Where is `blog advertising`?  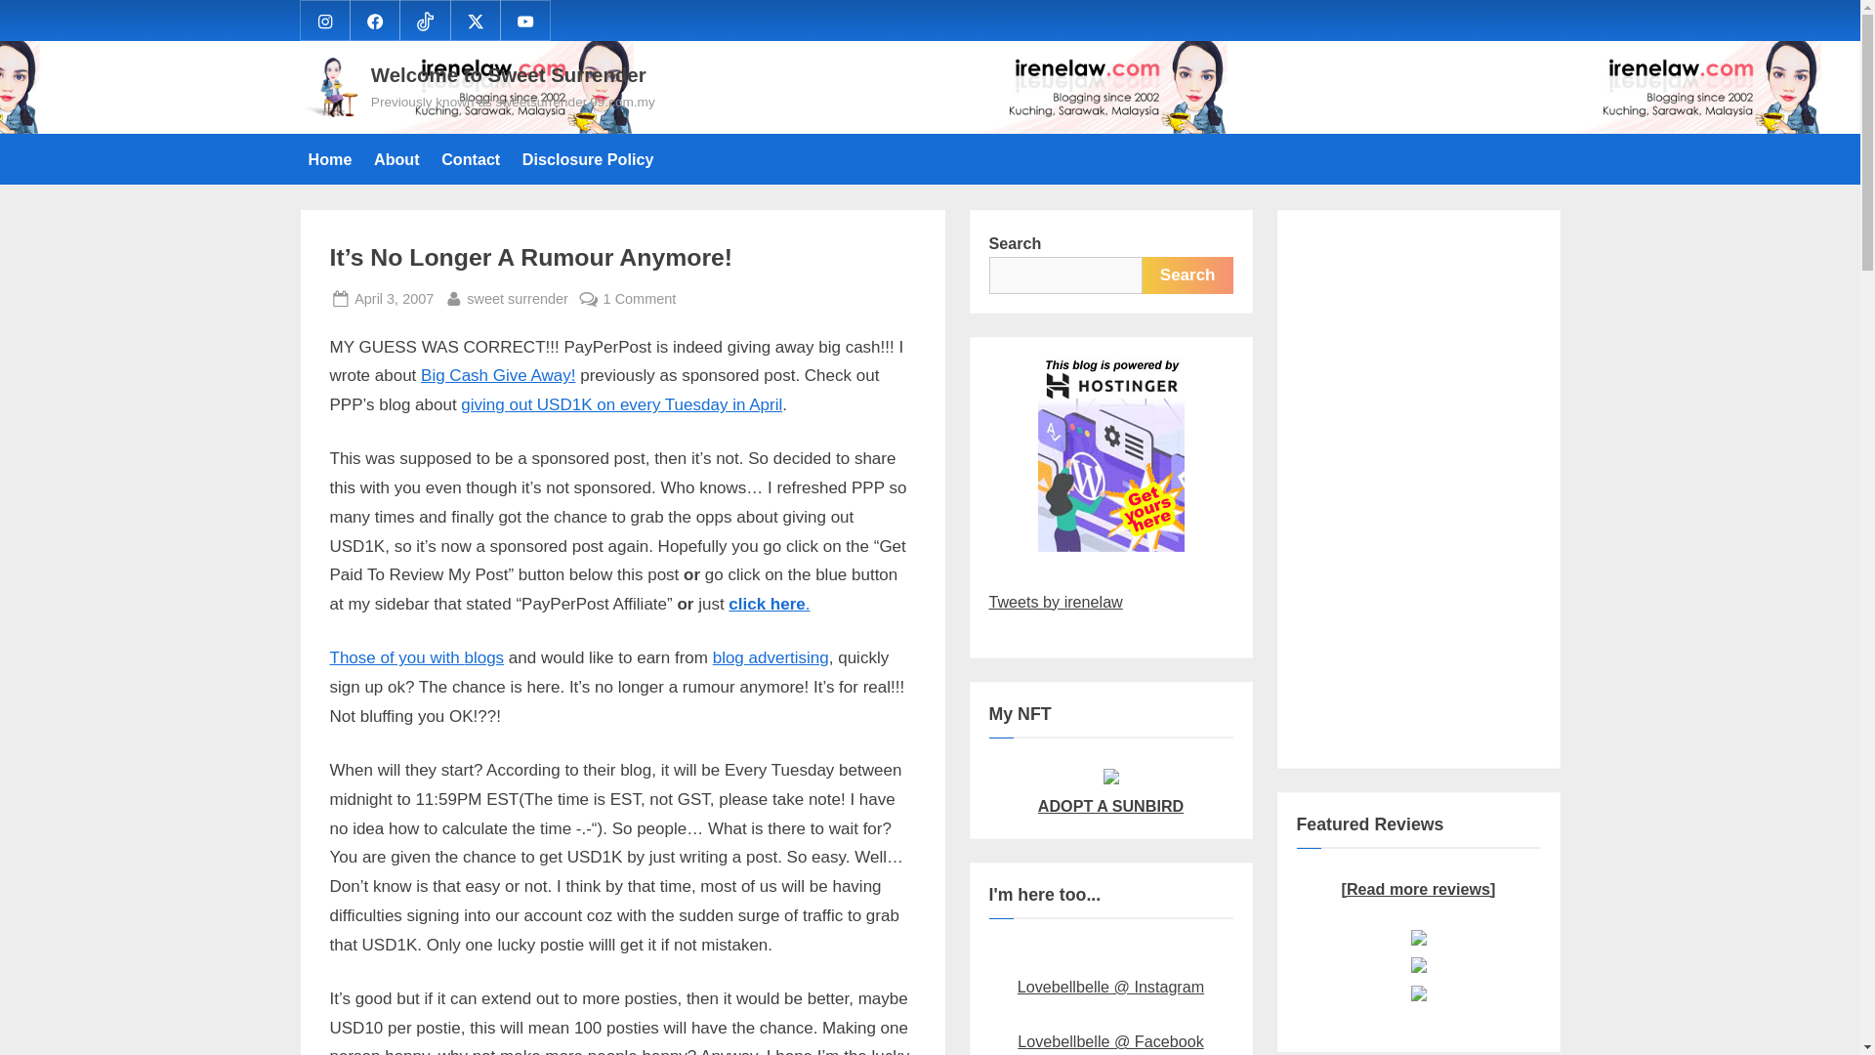
blog advertising is located at coordinates (1055, 602).